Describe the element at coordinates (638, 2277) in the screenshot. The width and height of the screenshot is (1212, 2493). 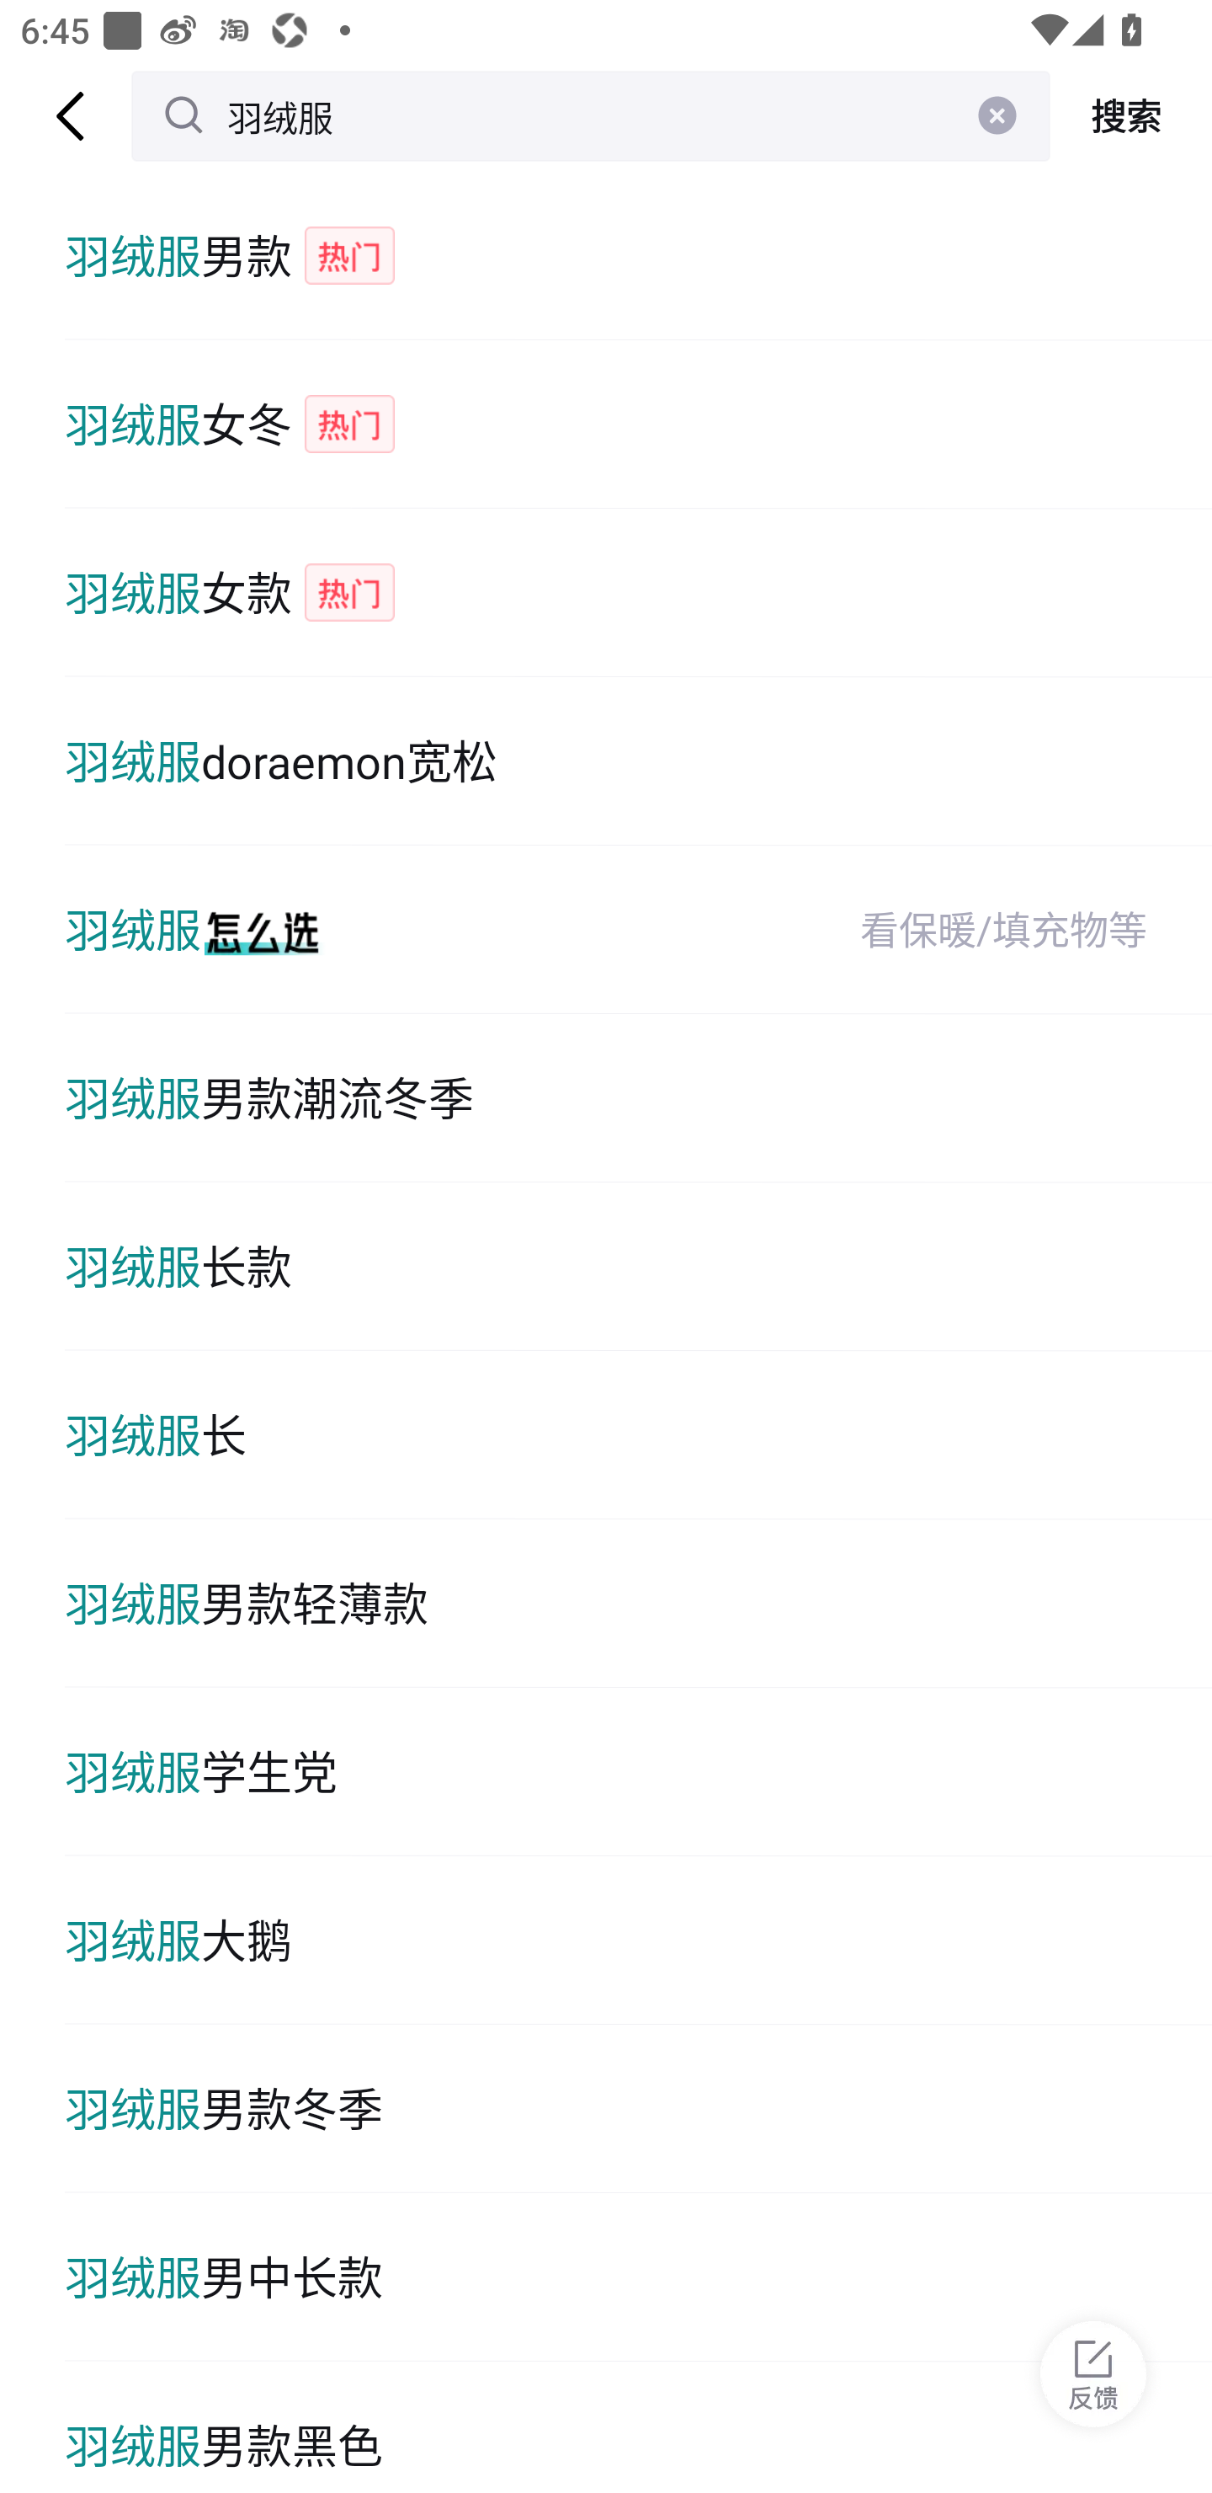
I see `羽绒服男中长款` at that location.